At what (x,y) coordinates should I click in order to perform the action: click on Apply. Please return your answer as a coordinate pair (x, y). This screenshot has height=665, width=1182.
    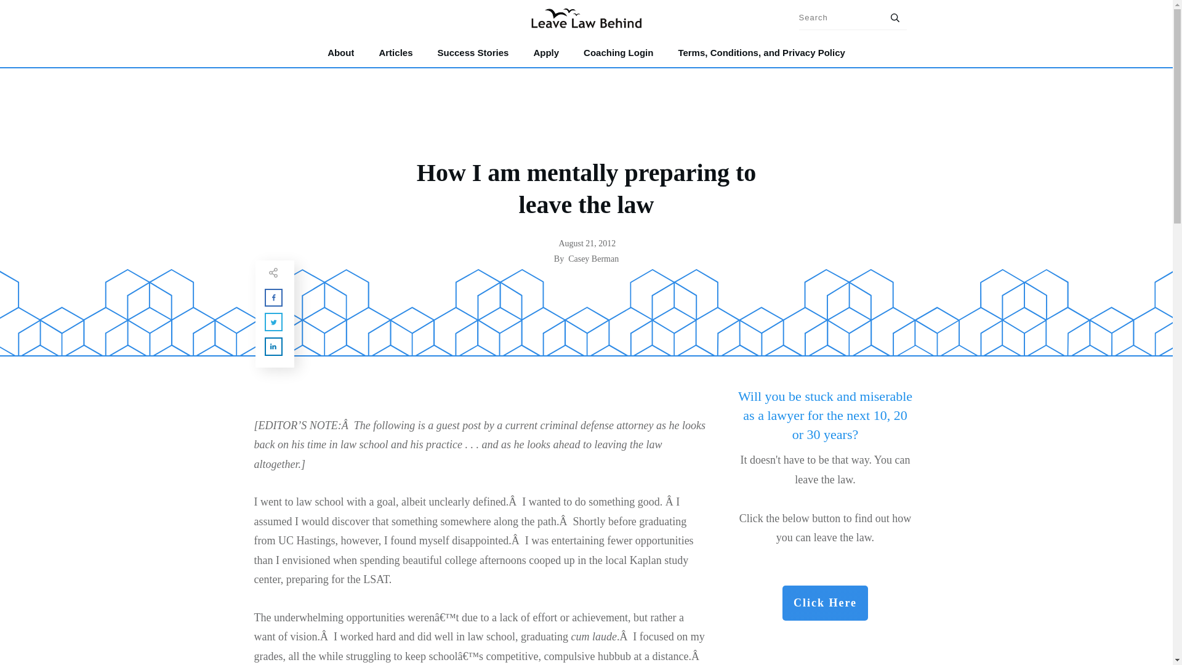
    Looking at the image, I should click on (545, 53).